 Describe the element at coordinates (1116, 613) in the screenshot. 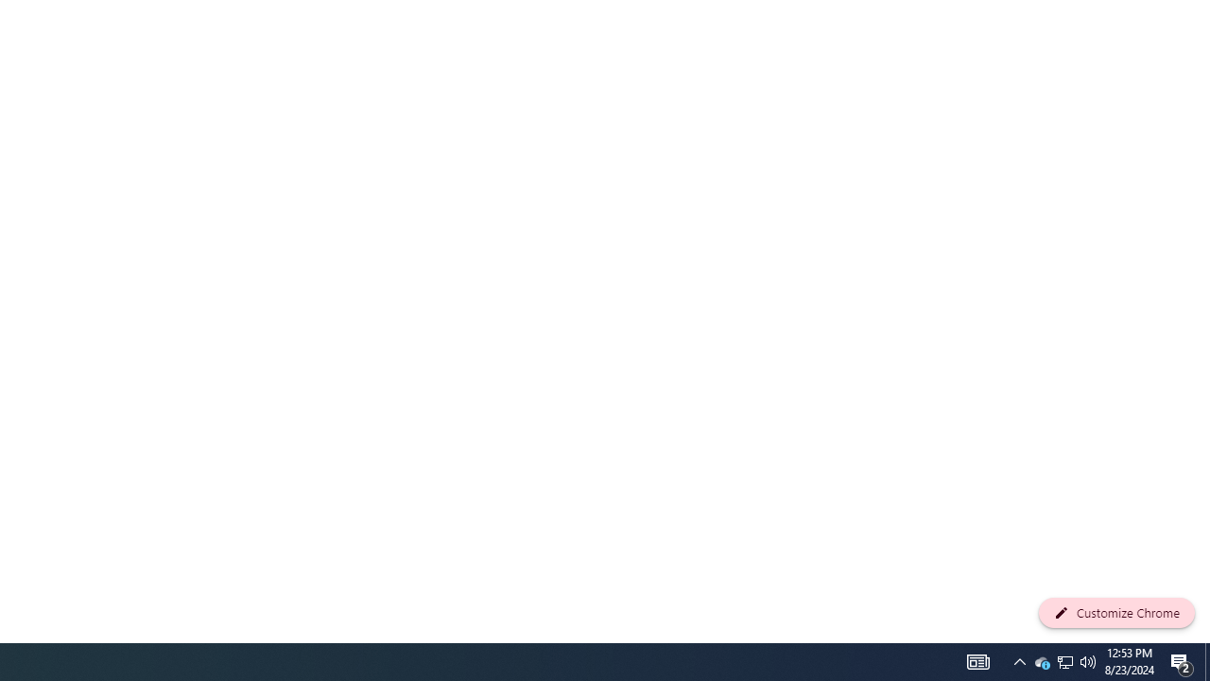

I see `Customize Chrome` at that location.